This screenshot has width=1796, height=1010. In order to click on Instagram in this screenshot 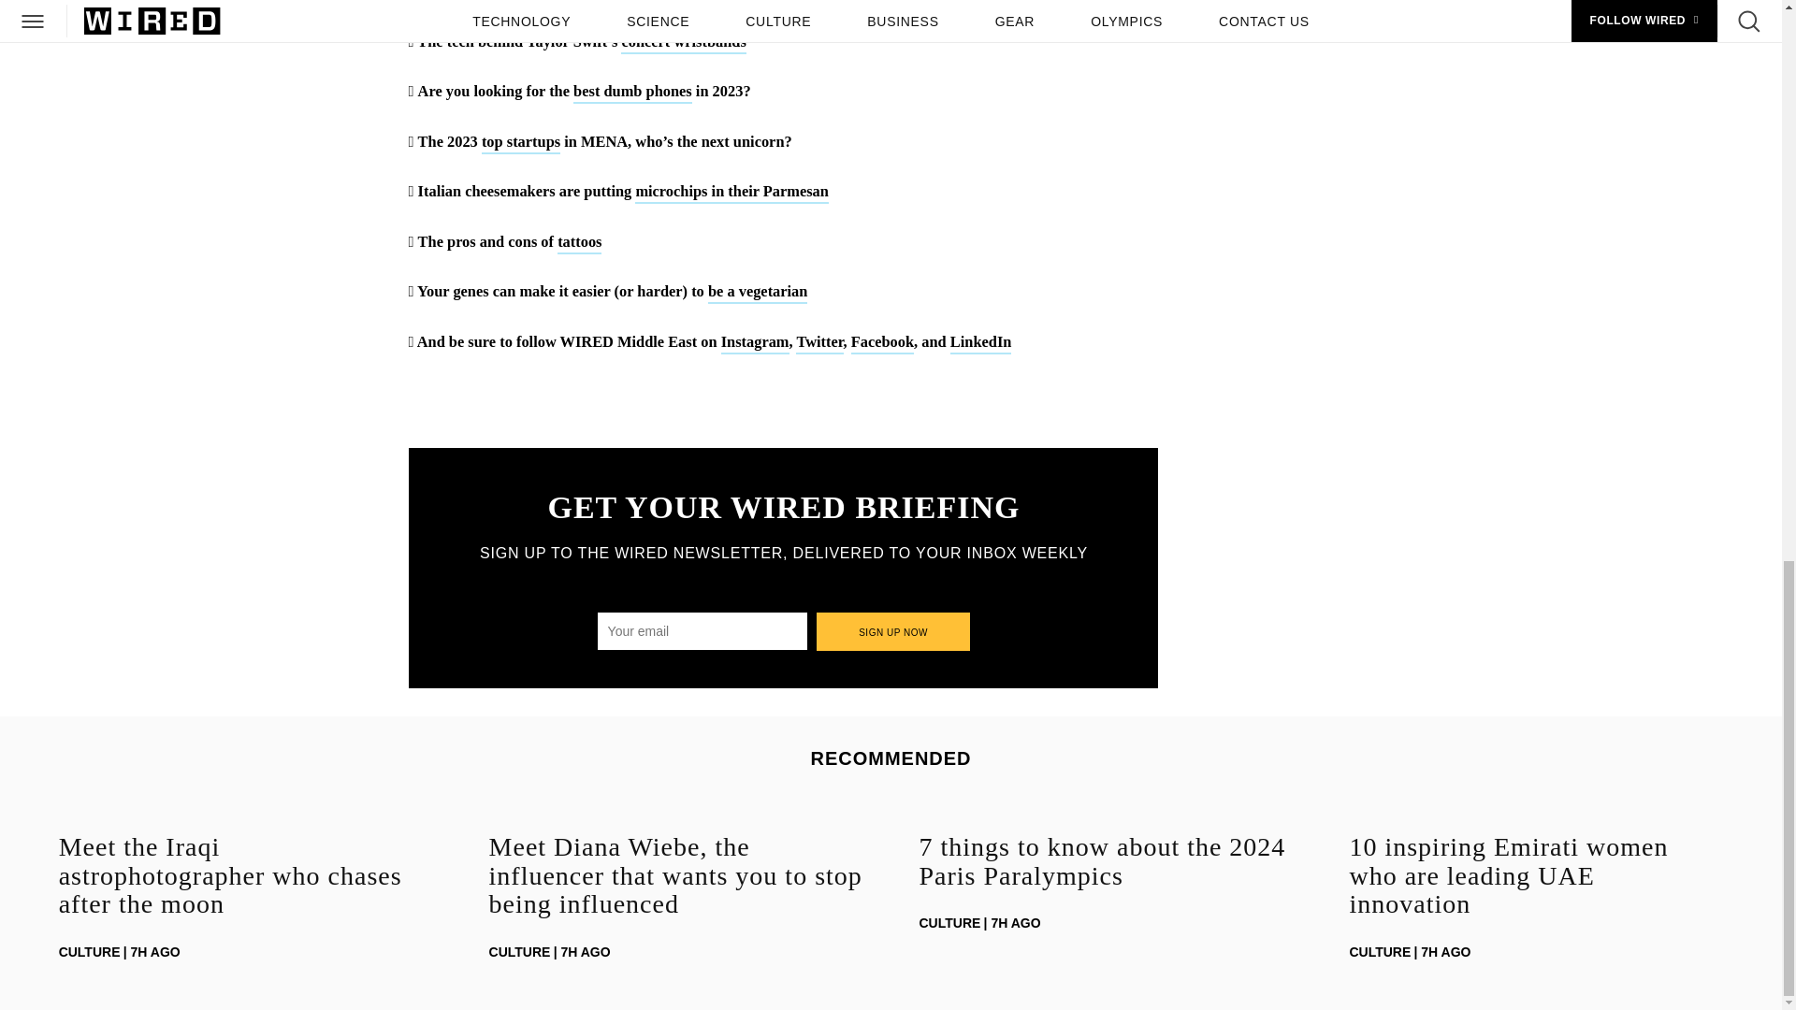, I will do `click(756, 344)`.